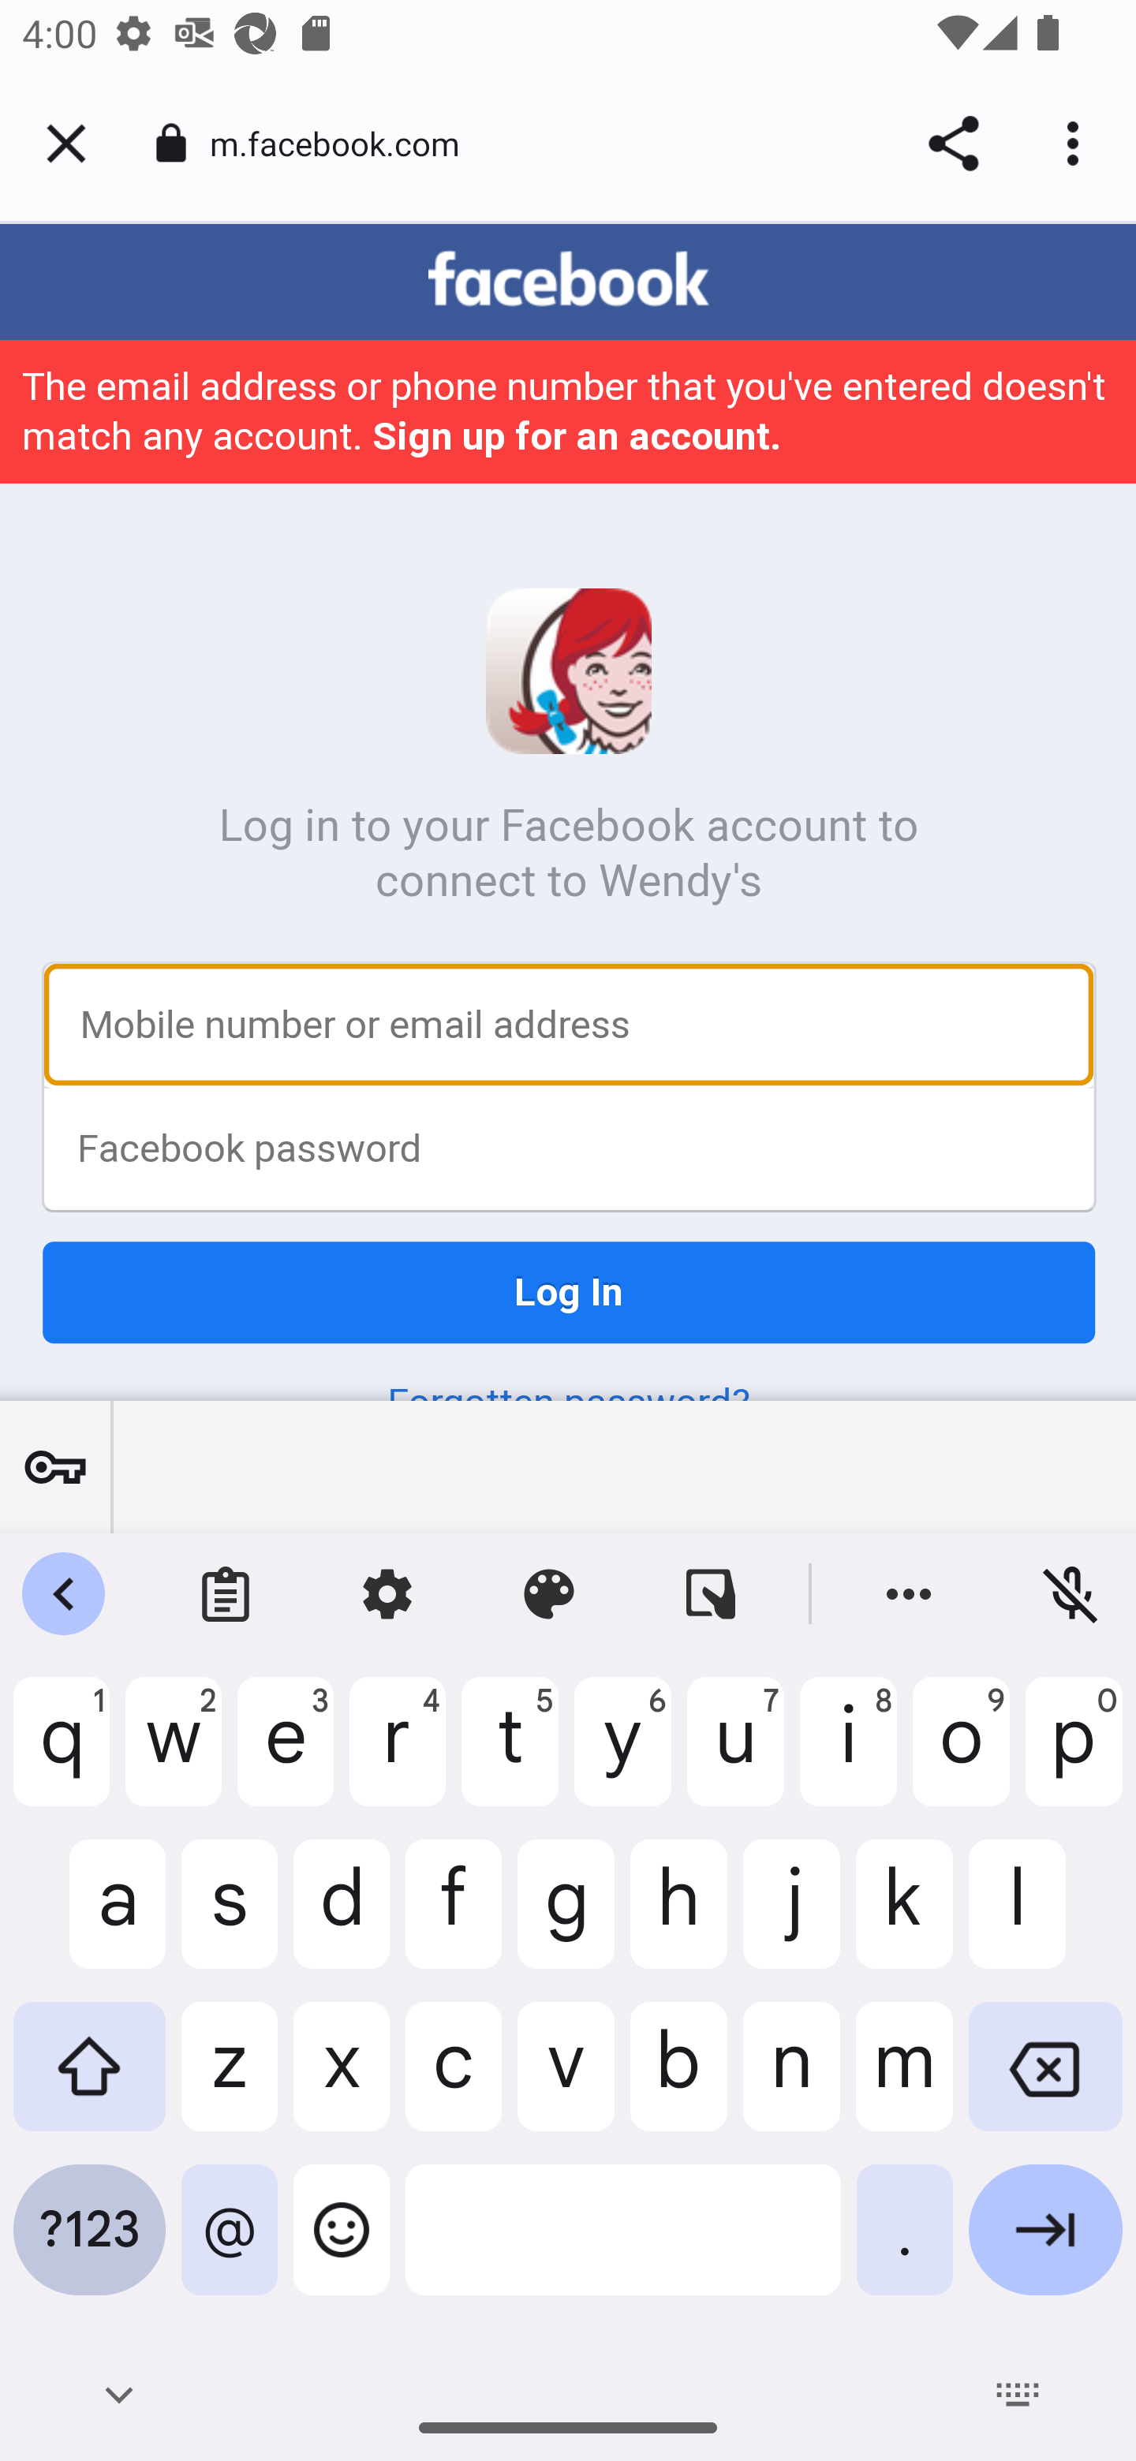  What do you see at coordinates (171, 144) in the screenshot?
I see `Connection is secure` at bounding box center [171, 144].